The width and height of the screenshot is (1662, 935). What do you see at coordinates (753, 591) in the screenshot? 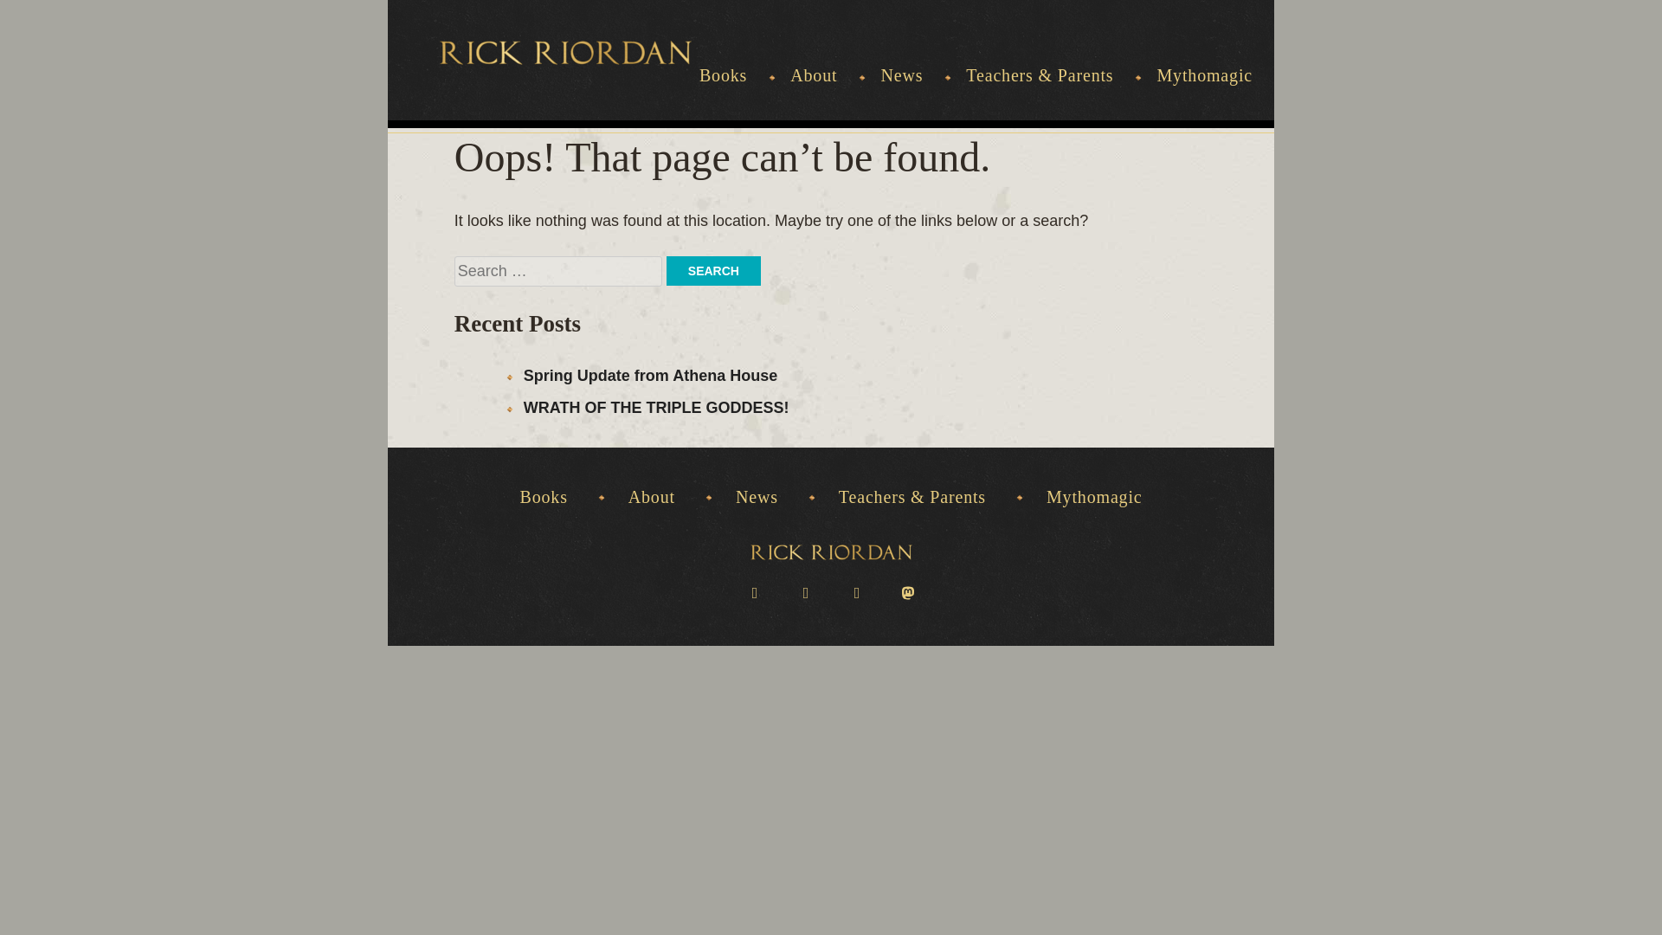
I see `facebook` at bounding box center [753, 591].